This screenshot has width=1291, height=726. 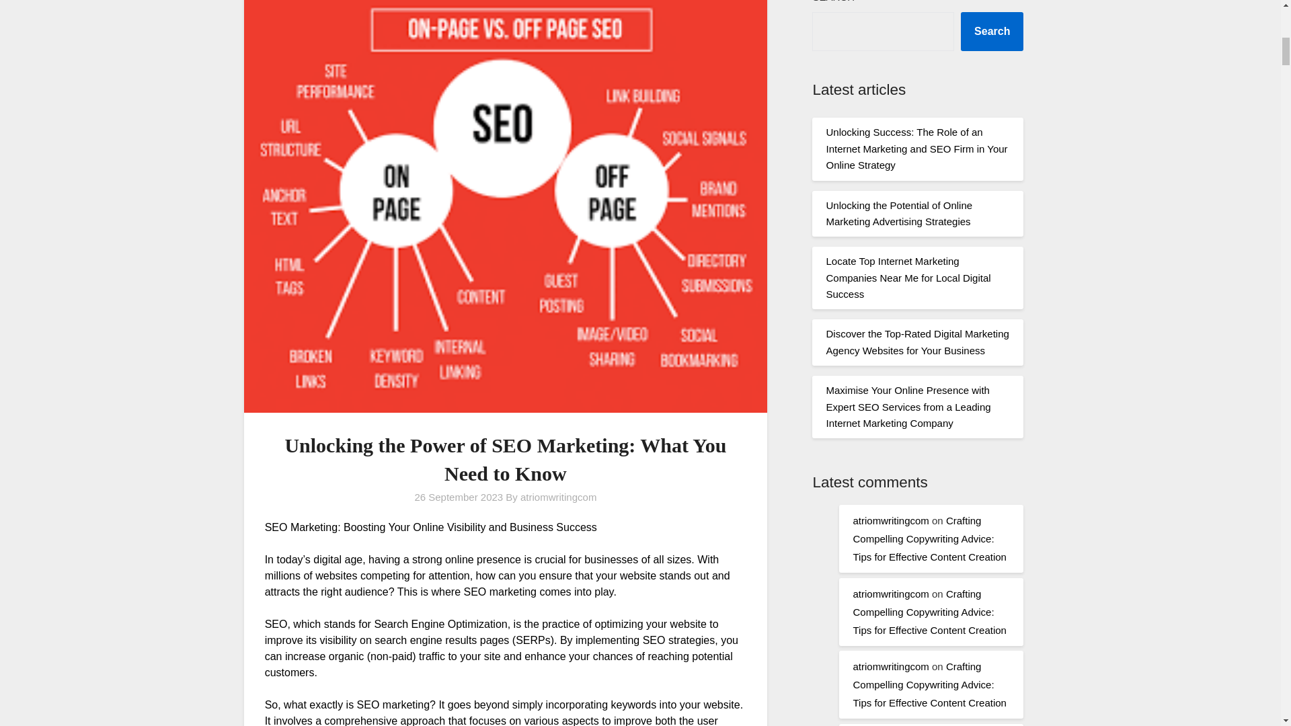 I want to click on atriomwritingcom, so click(x=890, y=594).